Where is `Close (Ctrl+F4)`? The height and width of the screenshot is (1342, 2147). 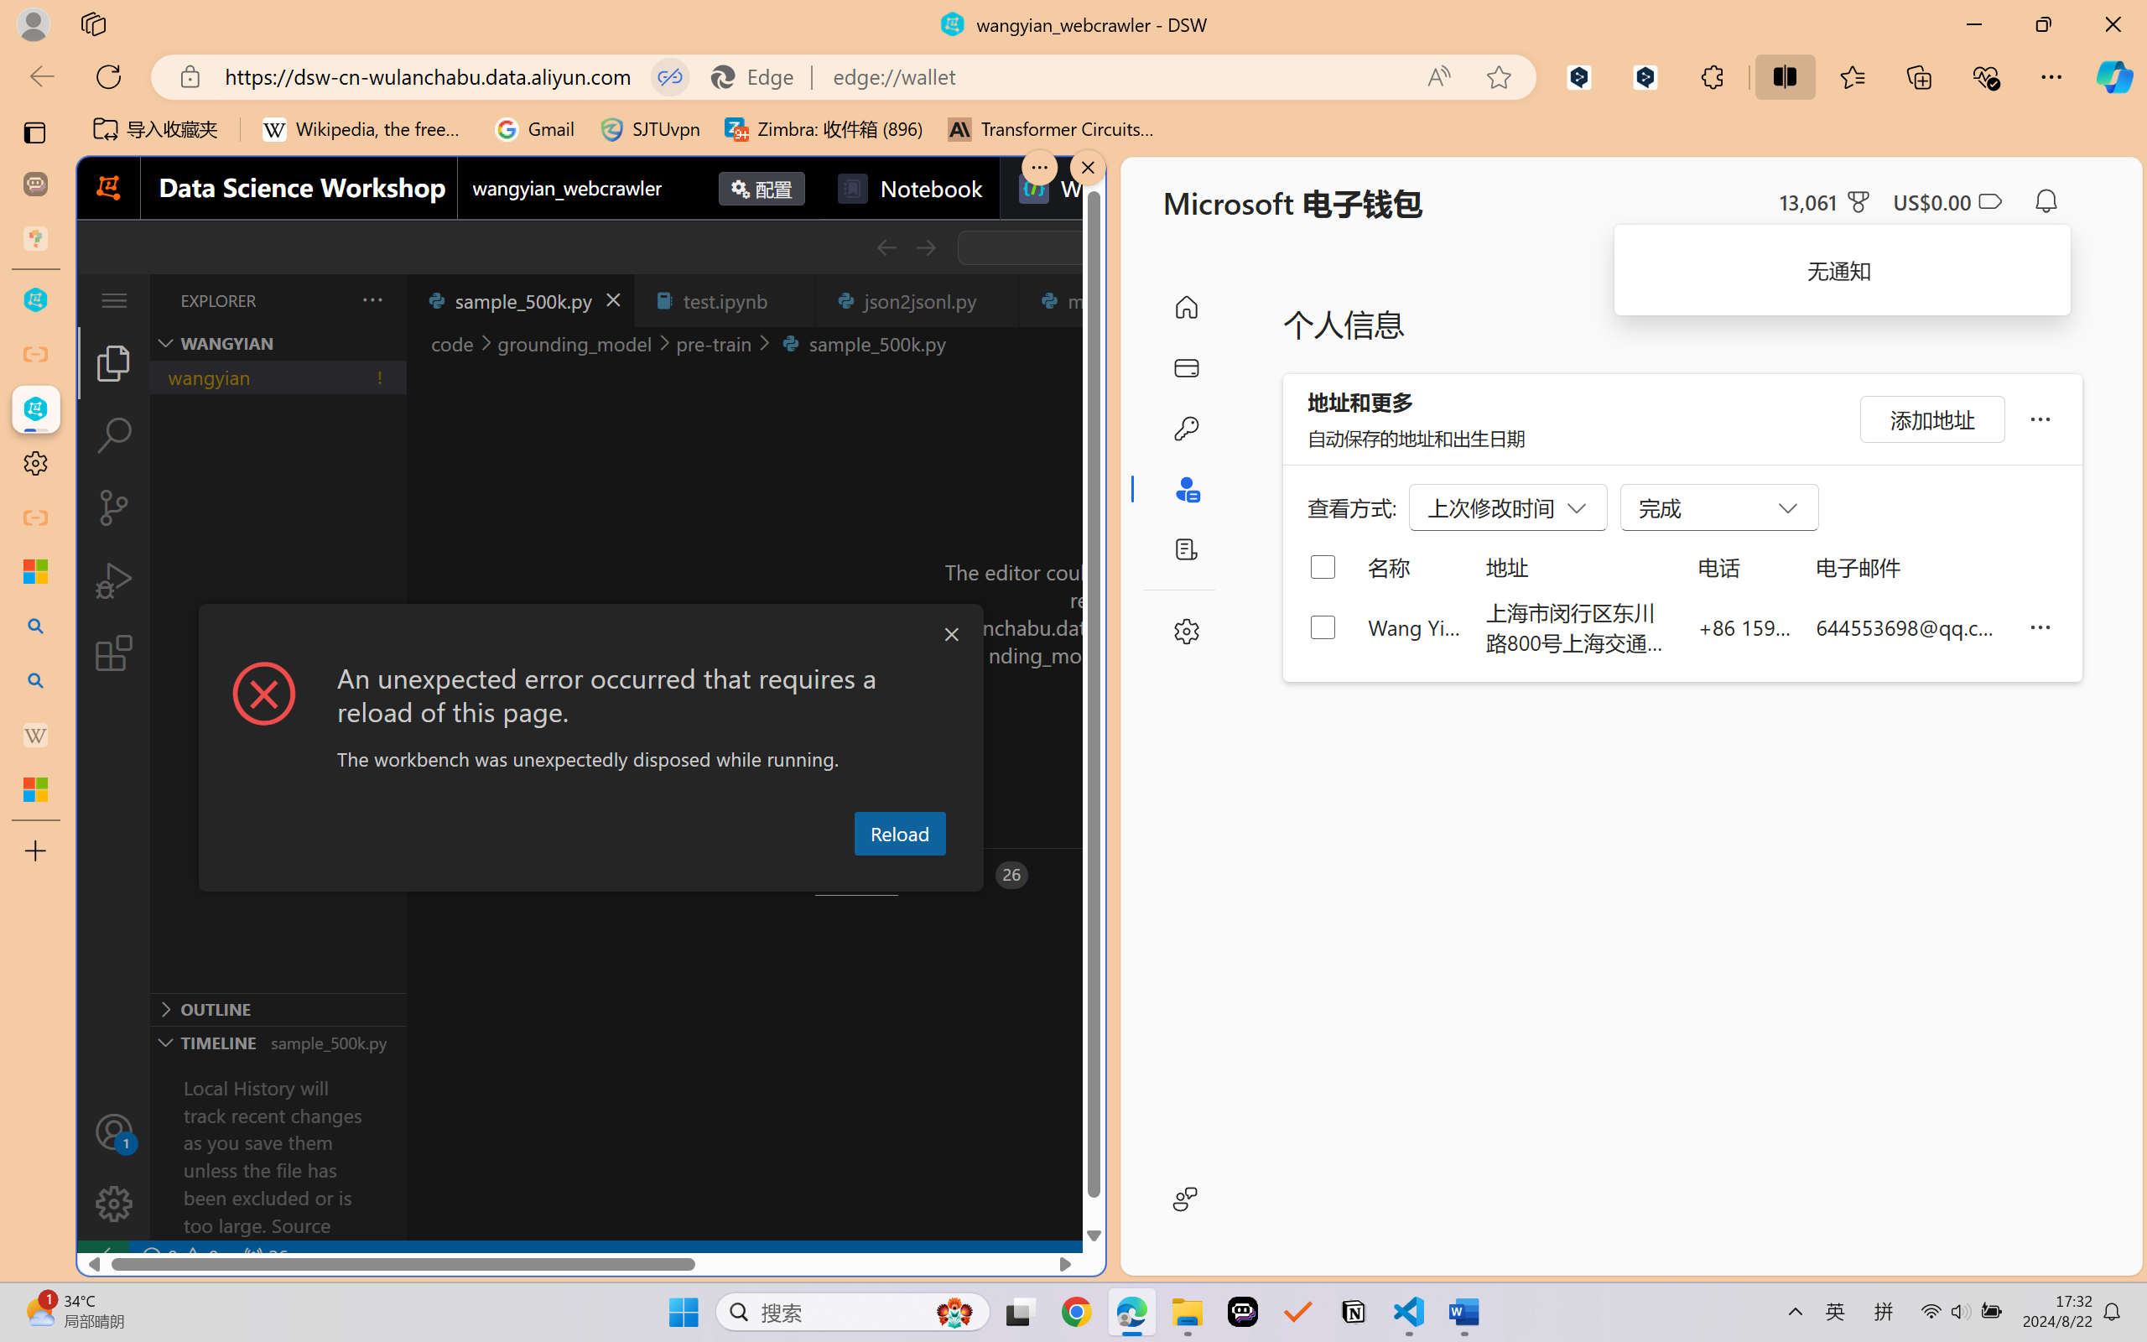
Close (Ctrl+F4) is located at coordinates (996, 300).